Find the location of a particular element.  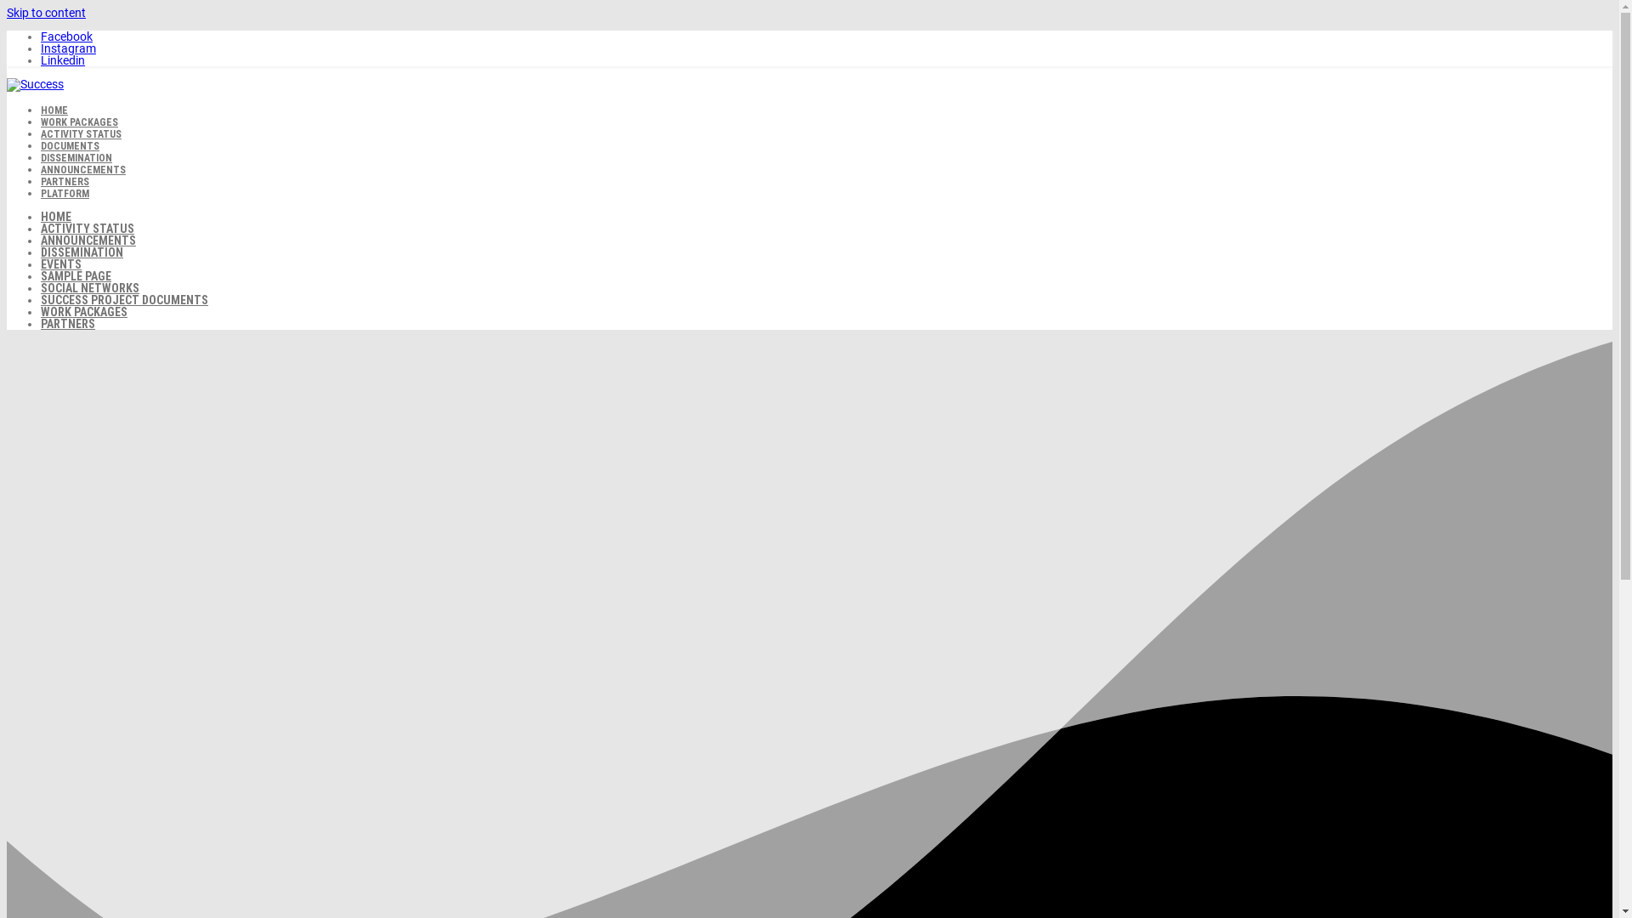

WORK PACKAGES is located at coordinates (84, 312).